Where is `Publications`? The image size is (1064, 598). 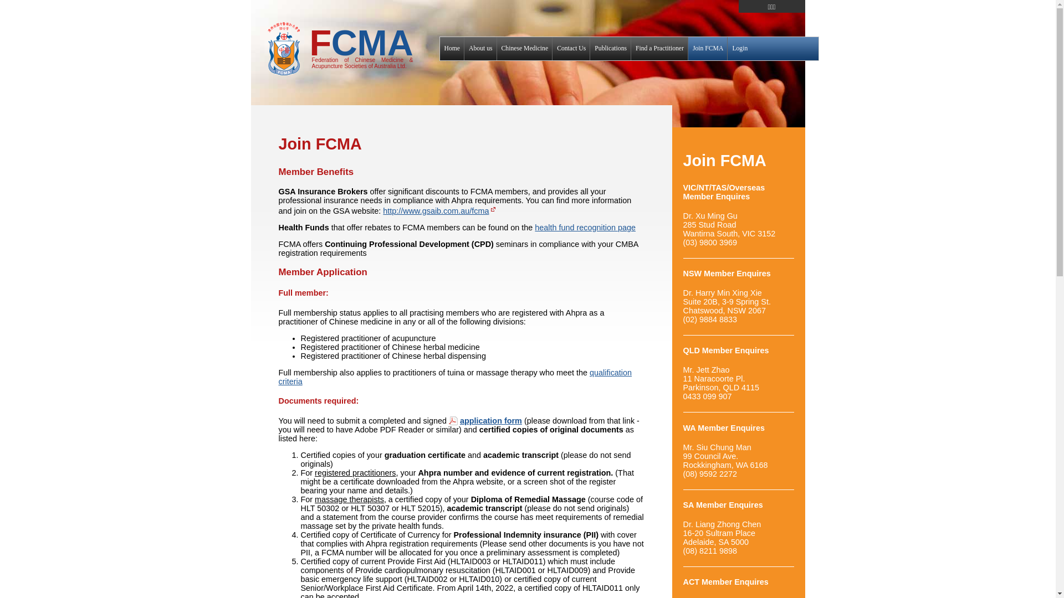
Publications is located at coordinates (611, 49).